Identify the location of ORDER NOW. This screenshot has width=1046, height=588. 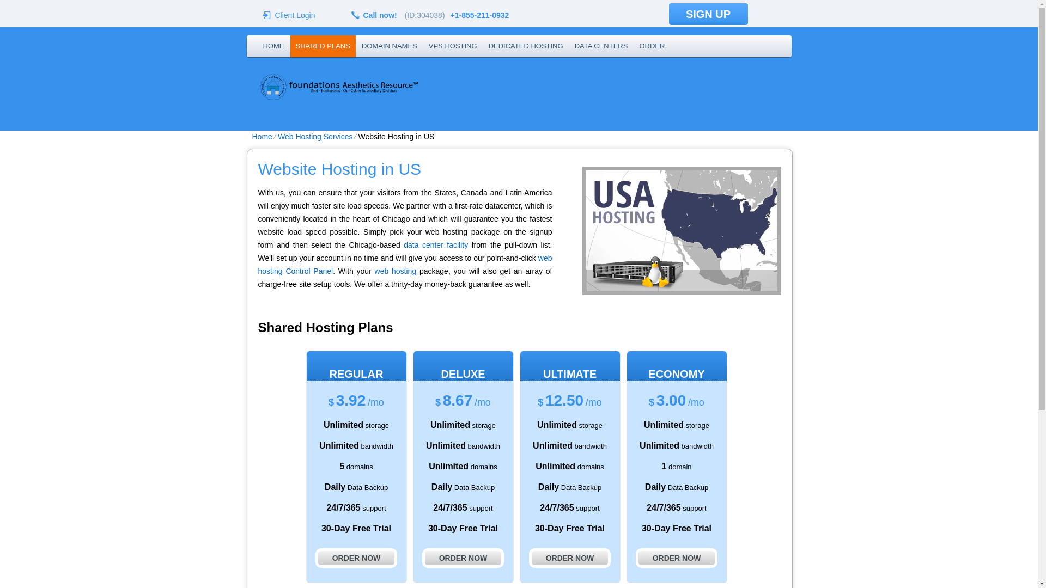
(570, 558).